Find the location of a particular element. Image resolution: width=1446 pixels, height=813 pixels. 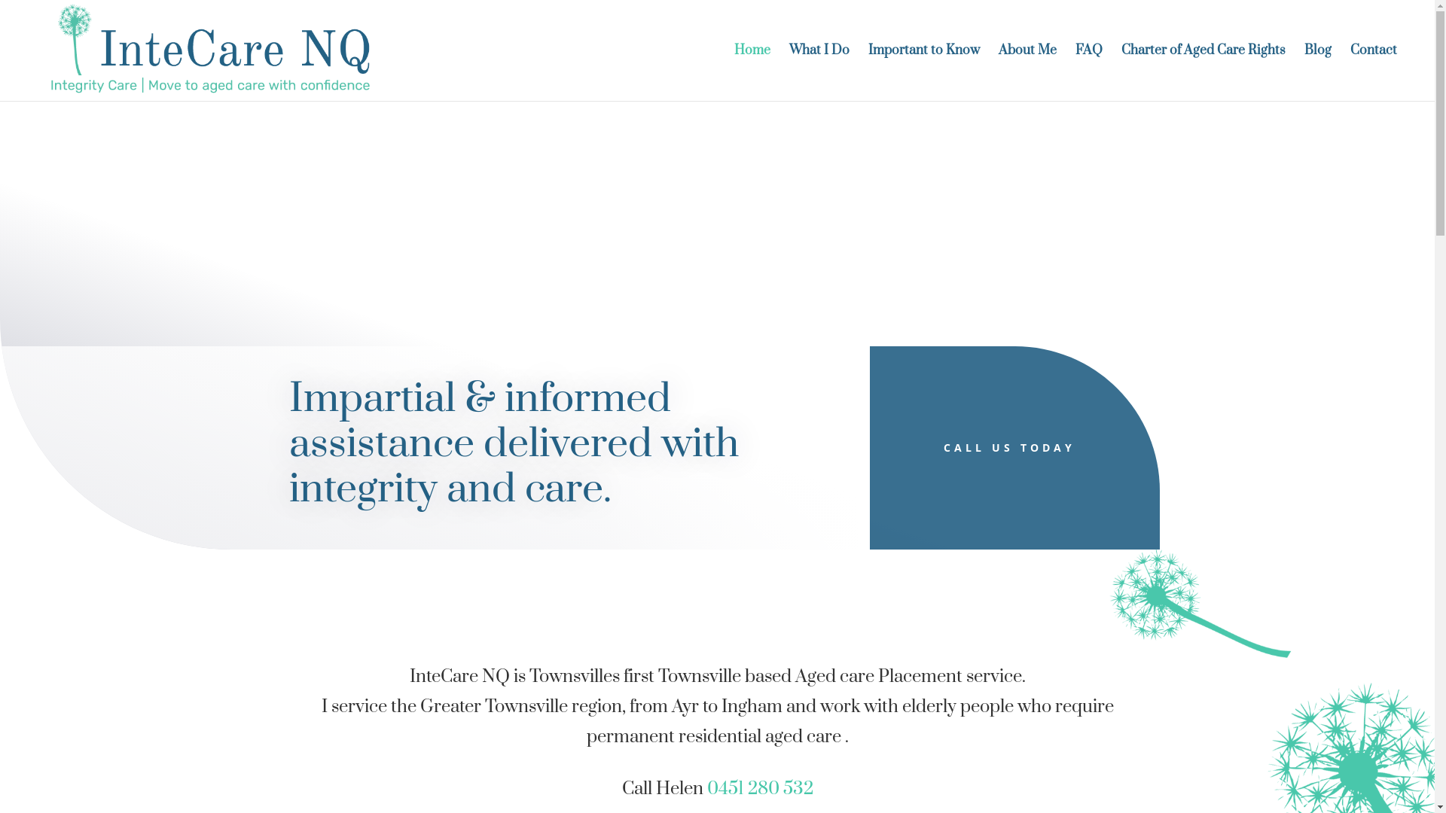

About Me is located at coordinates (1027, 73).